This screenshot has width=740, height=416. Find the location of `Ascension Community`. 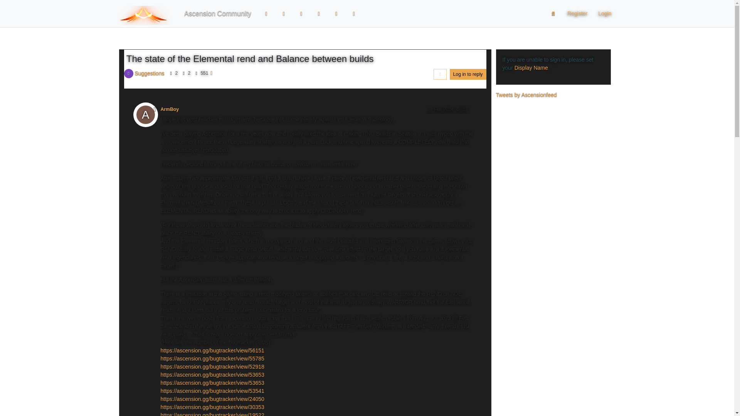

Ascension Community is located at coordinates (218, 14).